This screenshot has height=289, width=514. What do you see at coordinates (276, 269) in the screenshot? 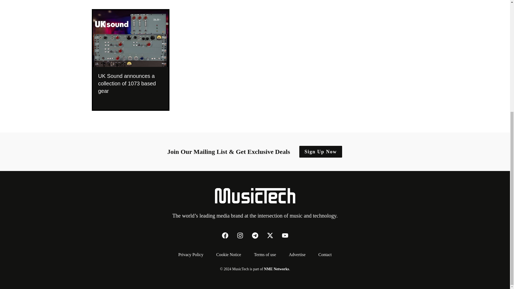
I see `NME Networks` at bounding box center [276, 269].